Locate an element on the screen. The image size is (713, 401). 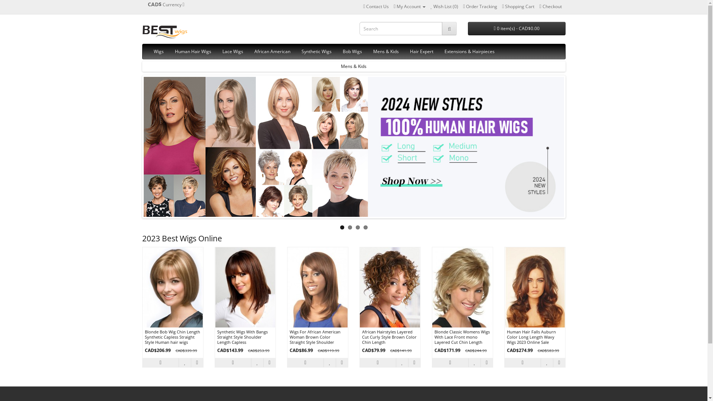
CAD$ Currency  is located at coordinates (166, 5).